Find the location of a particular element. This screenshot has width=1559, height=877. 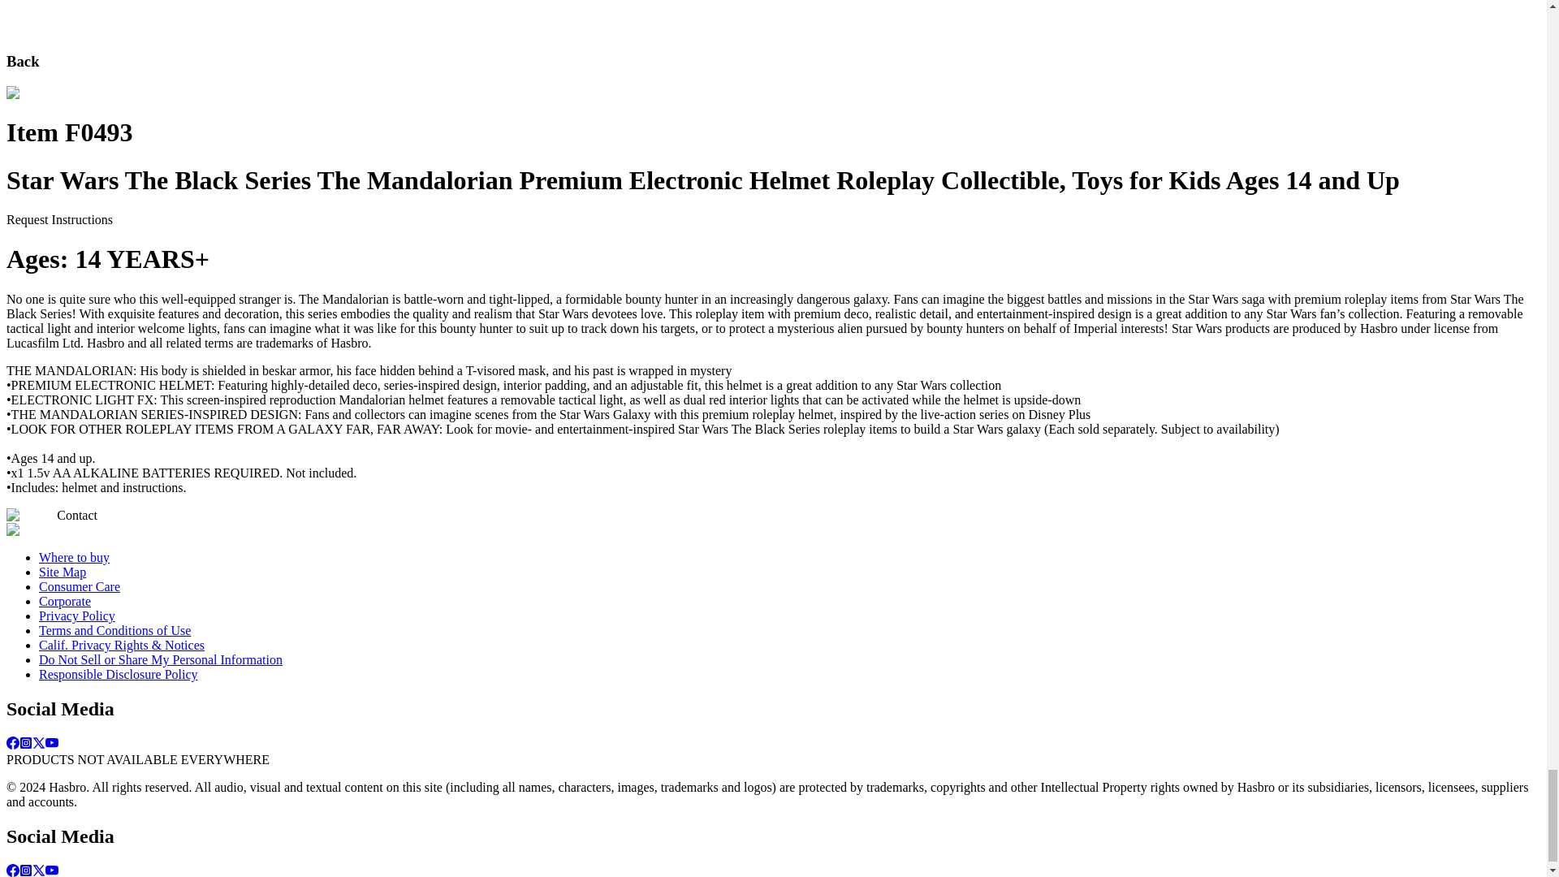

Do Not Sell or Share My Personal Information is located at coordinates (161, 659).